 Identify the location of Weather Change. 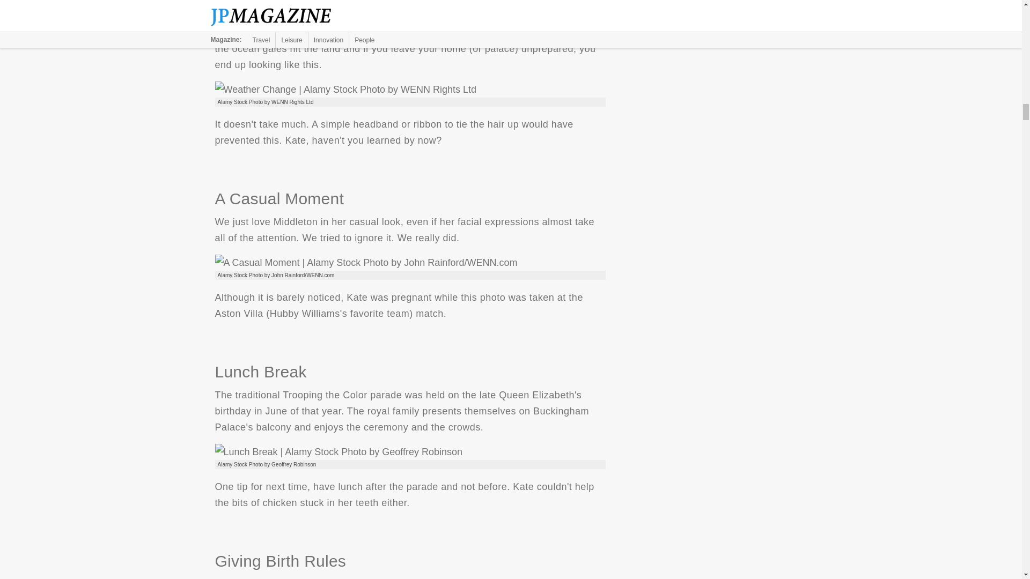
(345, 90).